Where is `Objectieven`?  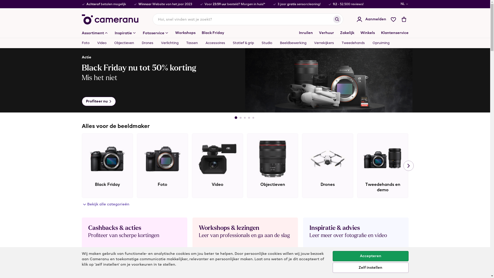
Objectieven is located at coordinates (124, 43).